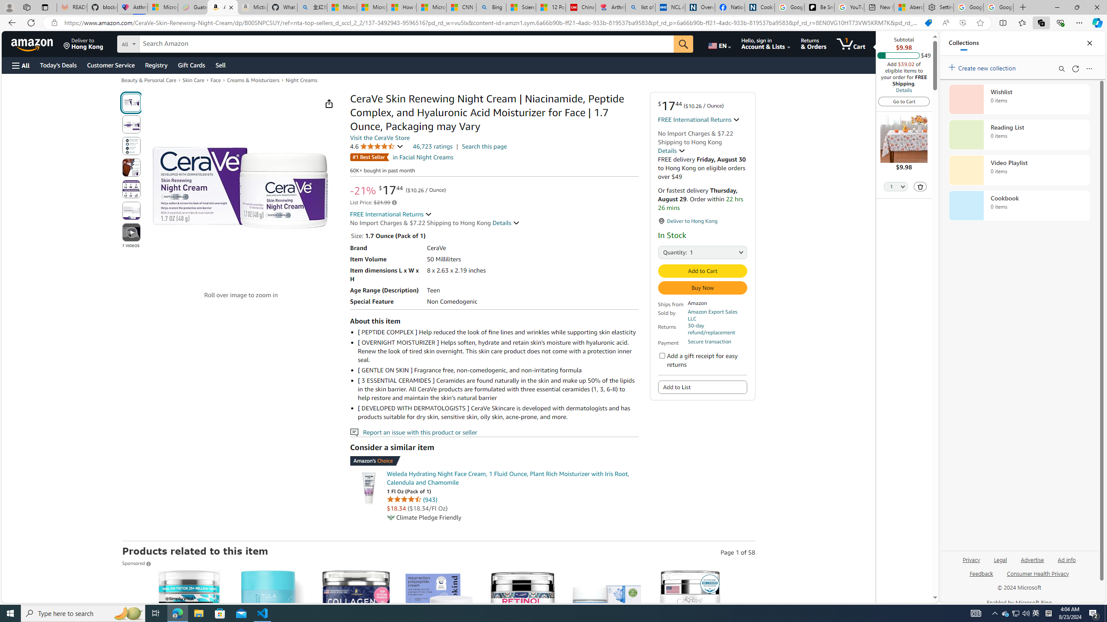 The image size is (1107, 622). Describe the element at coordinates (1079, 22) in the screenshot. I see `Settings and more (Alt+F)` at that location.